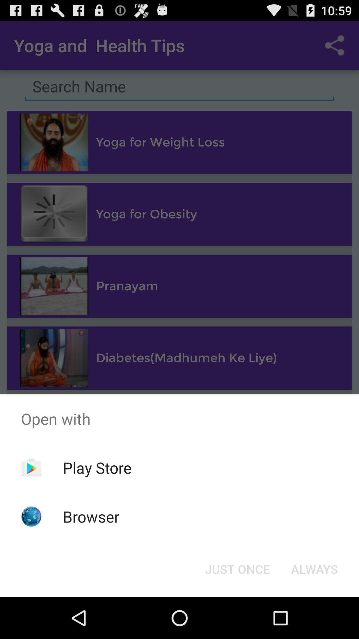 This screenshot has width=359, height=639. I want to click on open item above browser item, so click(97, 468).